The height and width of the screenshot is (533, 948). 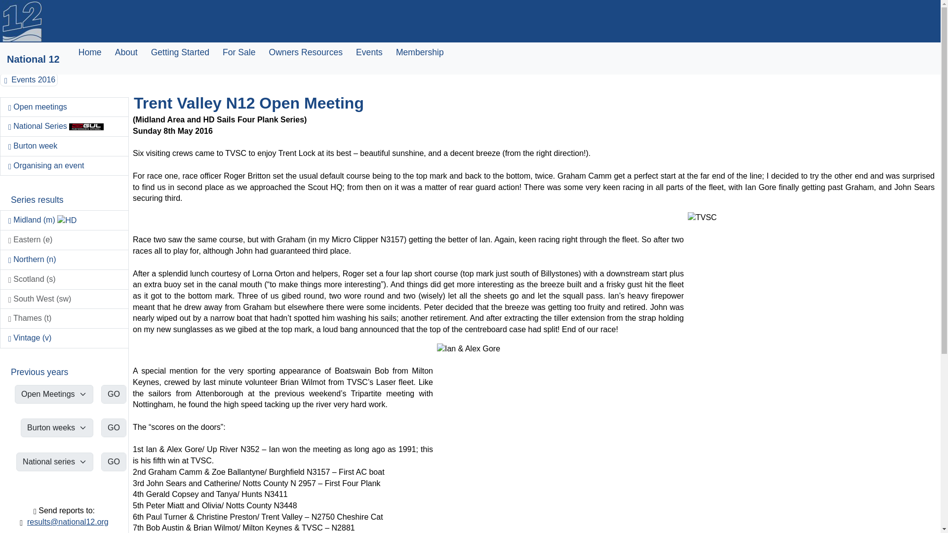 I want to click on Gul, so click(x=86, y=126).